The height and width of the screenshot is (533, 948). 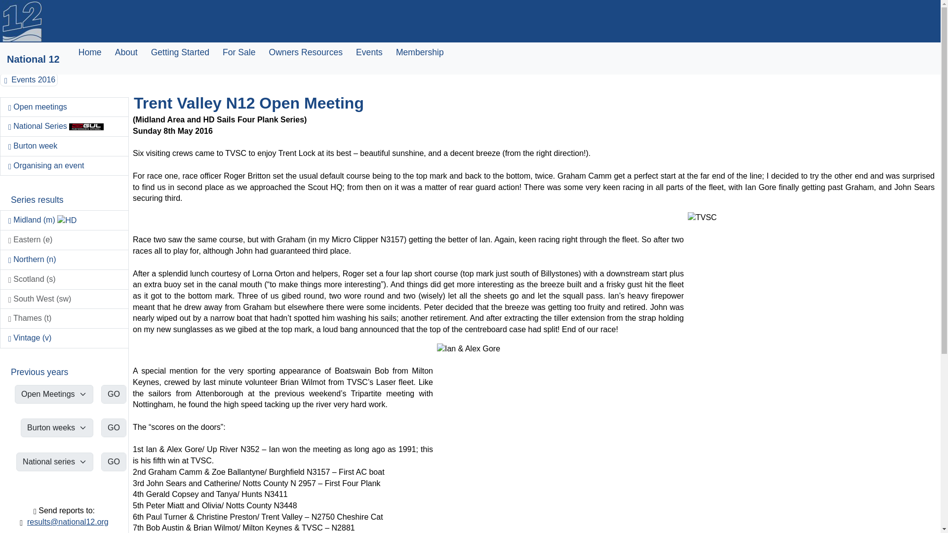 I want to click on Gul, so click(x=86, y=126).